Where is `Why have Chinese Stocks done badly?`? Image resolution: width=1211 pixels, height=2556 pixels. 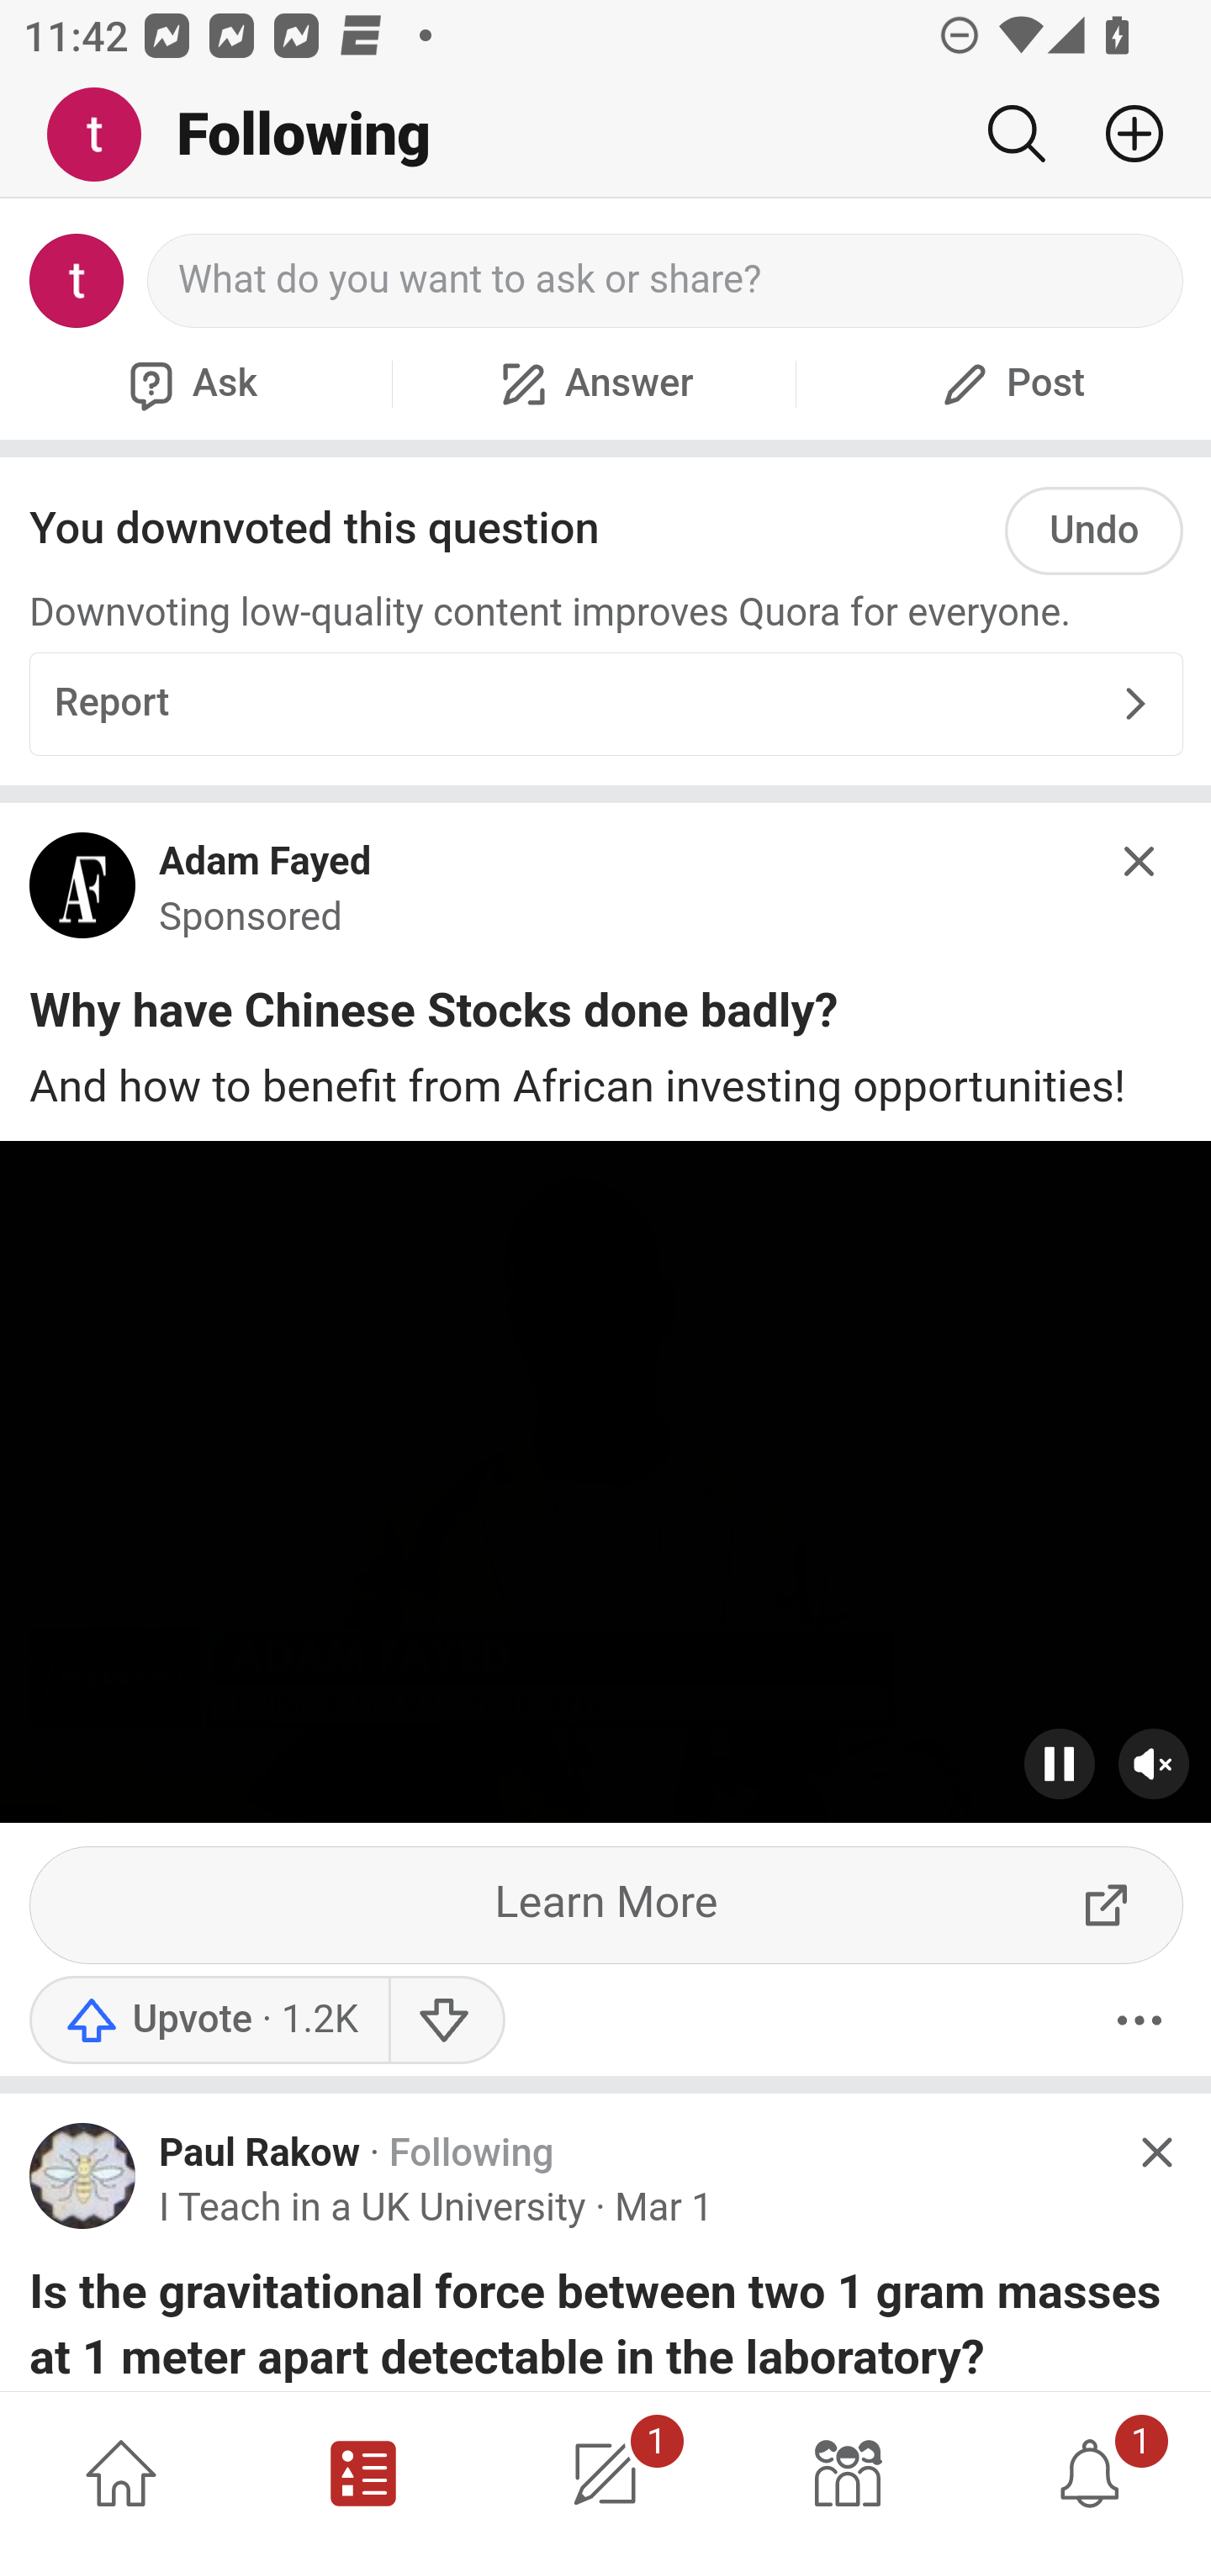 Why have Chinese Stocks done badly? is located at coordinates (433, 1017).